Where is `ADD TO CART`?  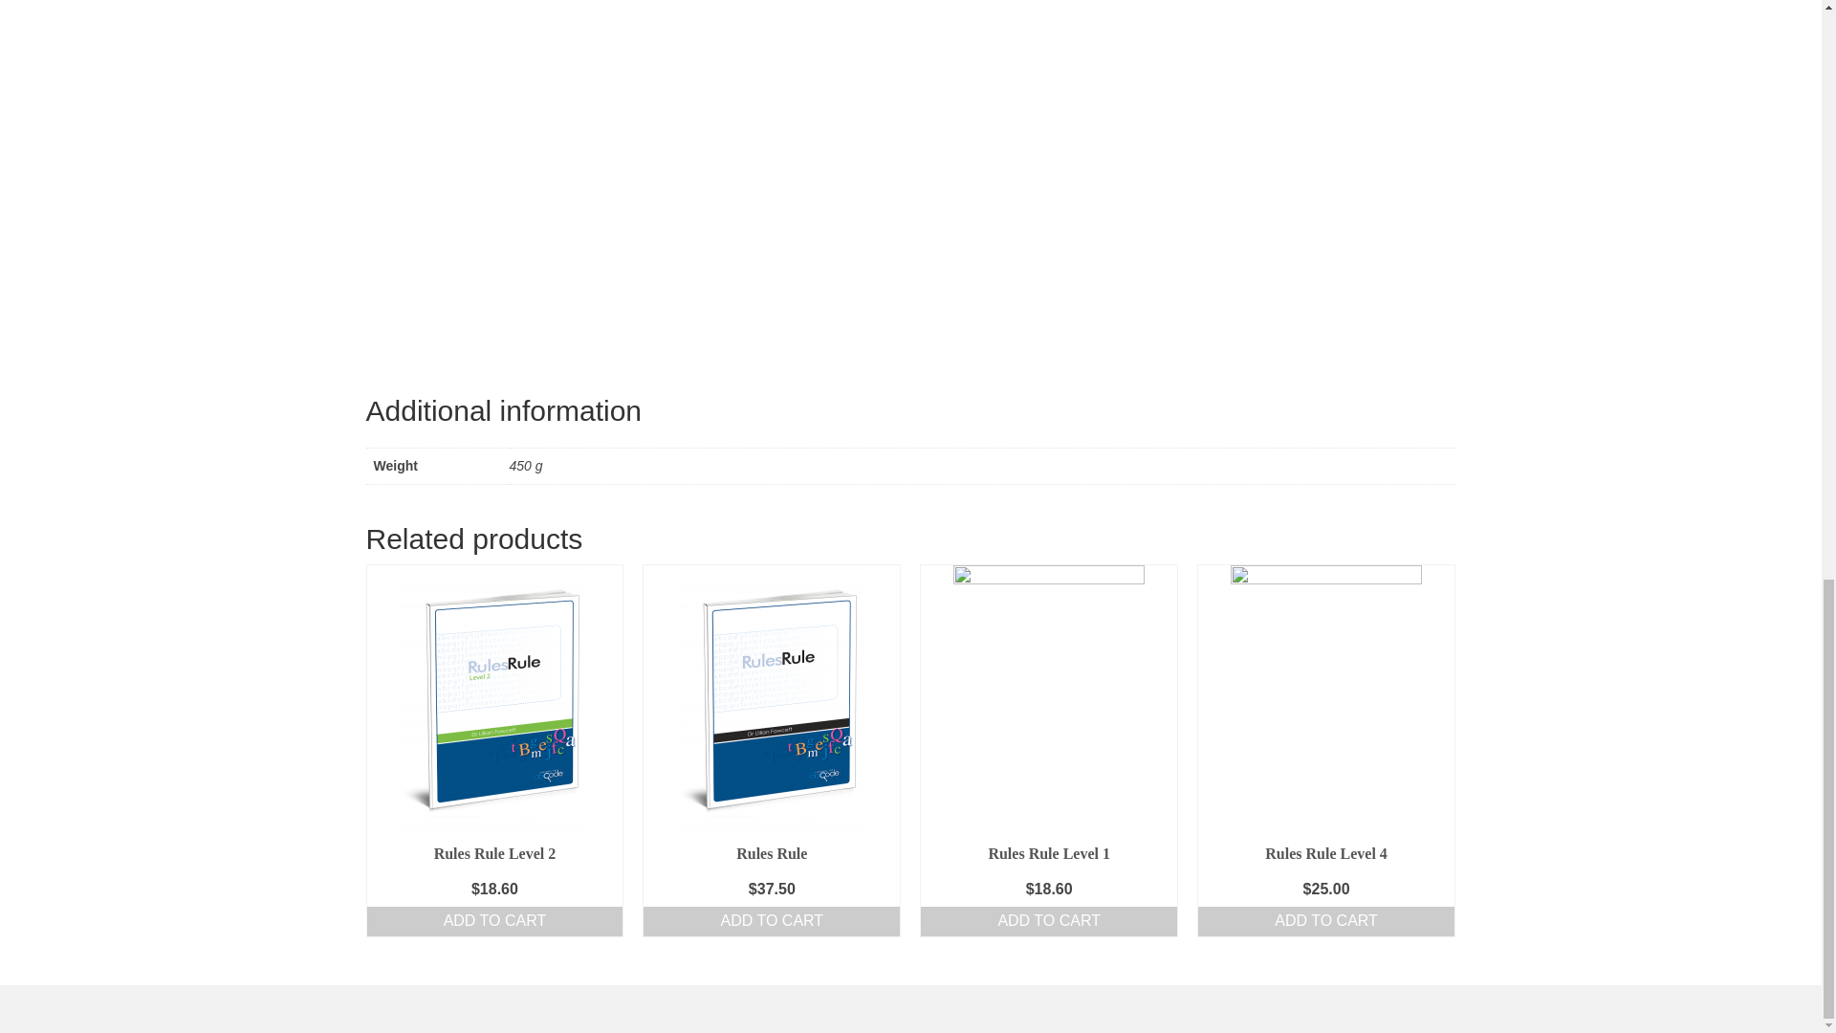
ADD TO CART is located at coordinates (1325, 921).